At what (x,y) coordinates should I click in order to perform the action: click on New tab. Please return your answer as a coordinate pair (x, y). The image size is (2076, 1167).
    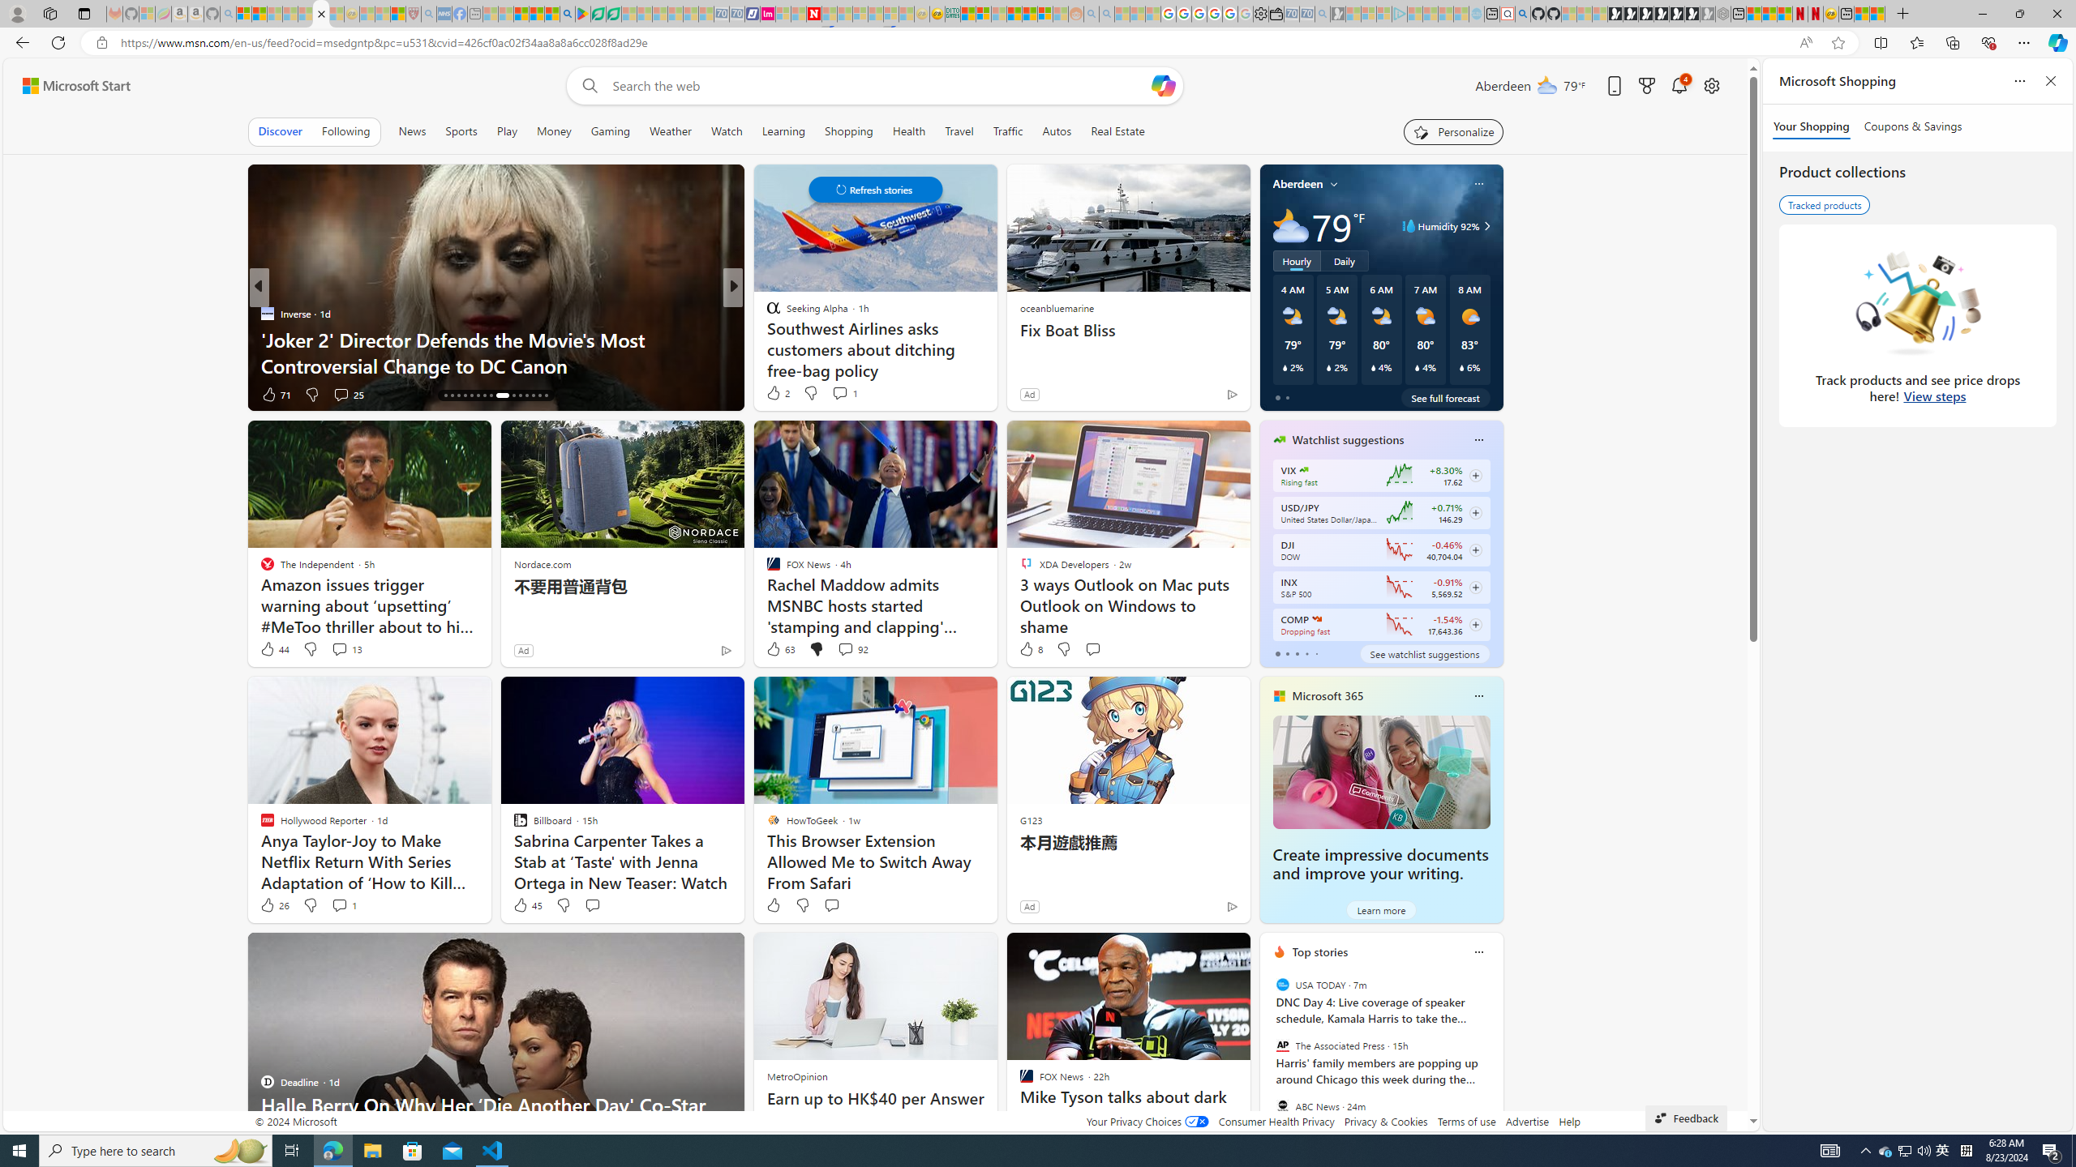
    Looking at the image, I should click on (1845, 14).